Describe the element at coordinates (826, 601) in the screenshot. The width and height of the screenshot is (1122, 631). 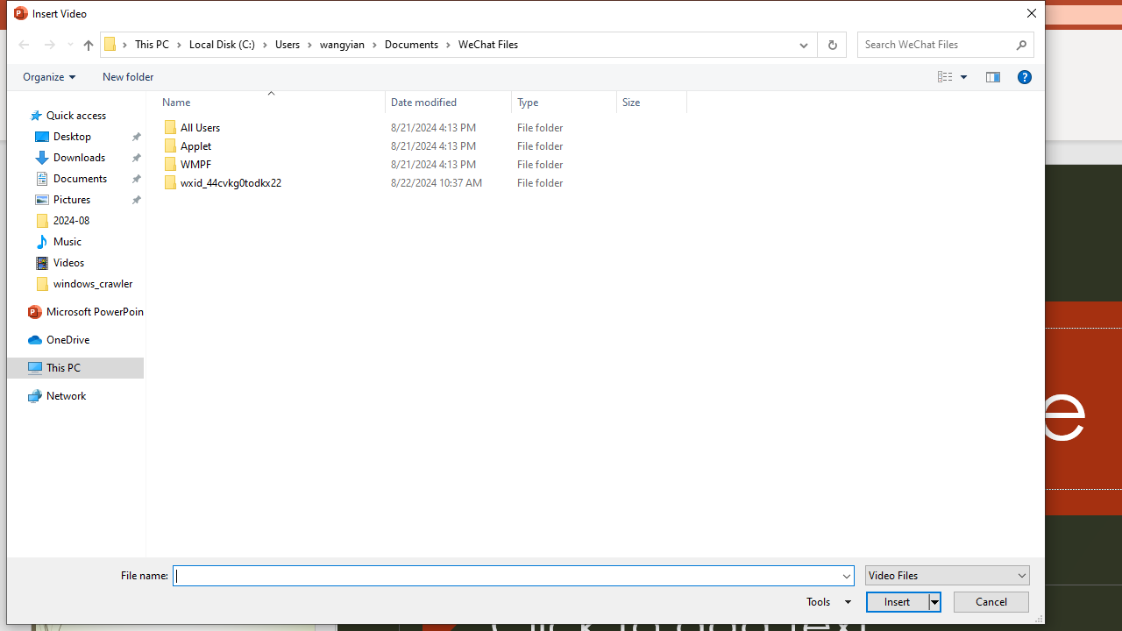
I see `Tools` at that location.